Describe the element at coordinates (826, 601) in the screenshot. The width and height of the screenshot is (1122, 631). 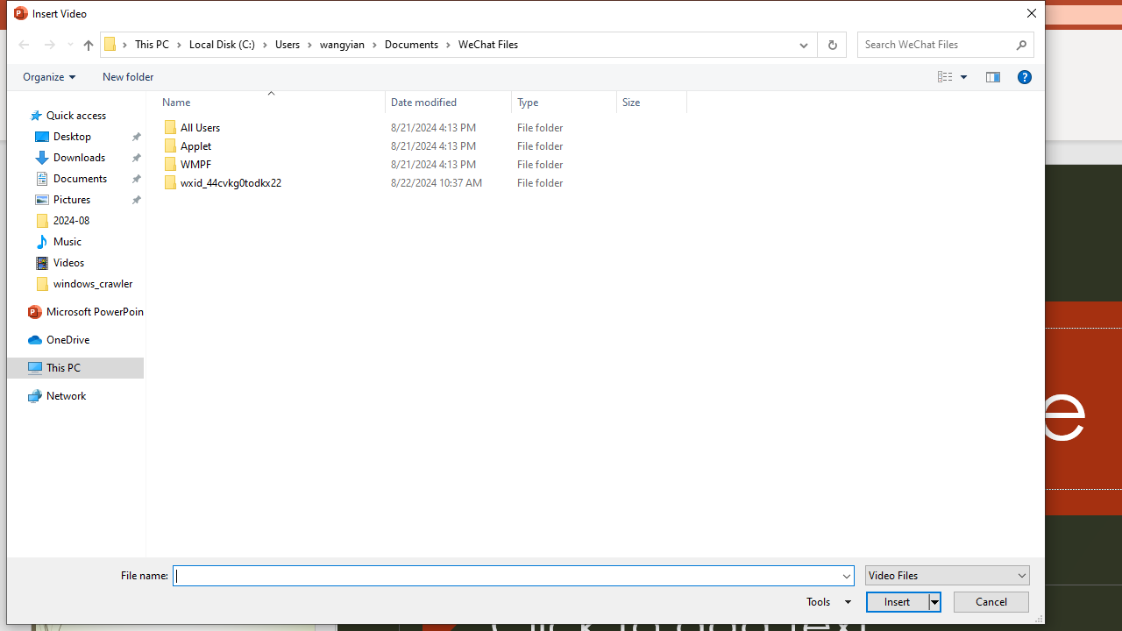
I see `Tools` at that location.